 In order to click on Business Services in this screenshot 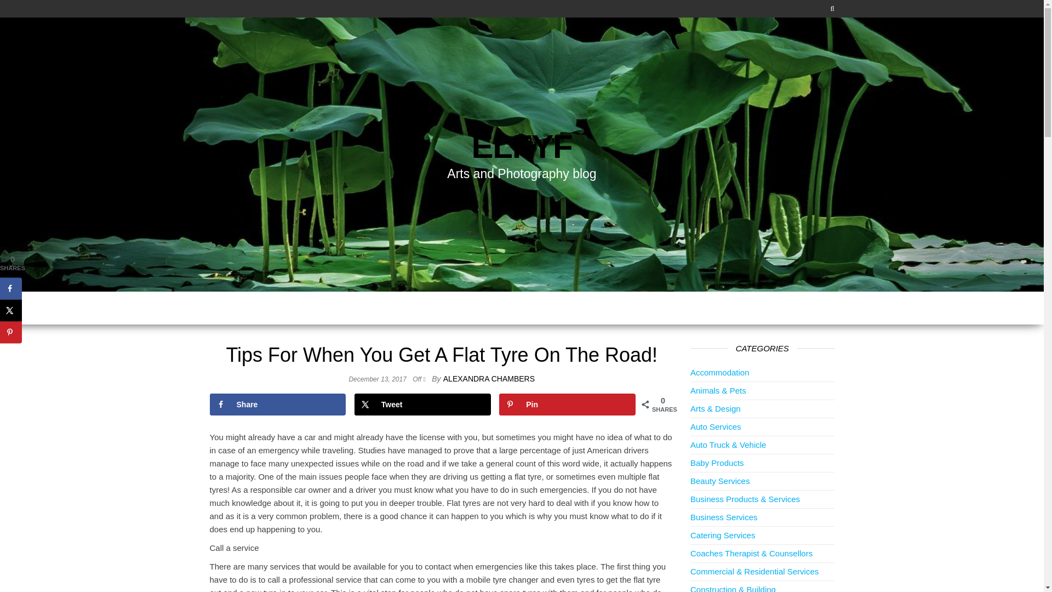, I will do `click(723, 517)`.